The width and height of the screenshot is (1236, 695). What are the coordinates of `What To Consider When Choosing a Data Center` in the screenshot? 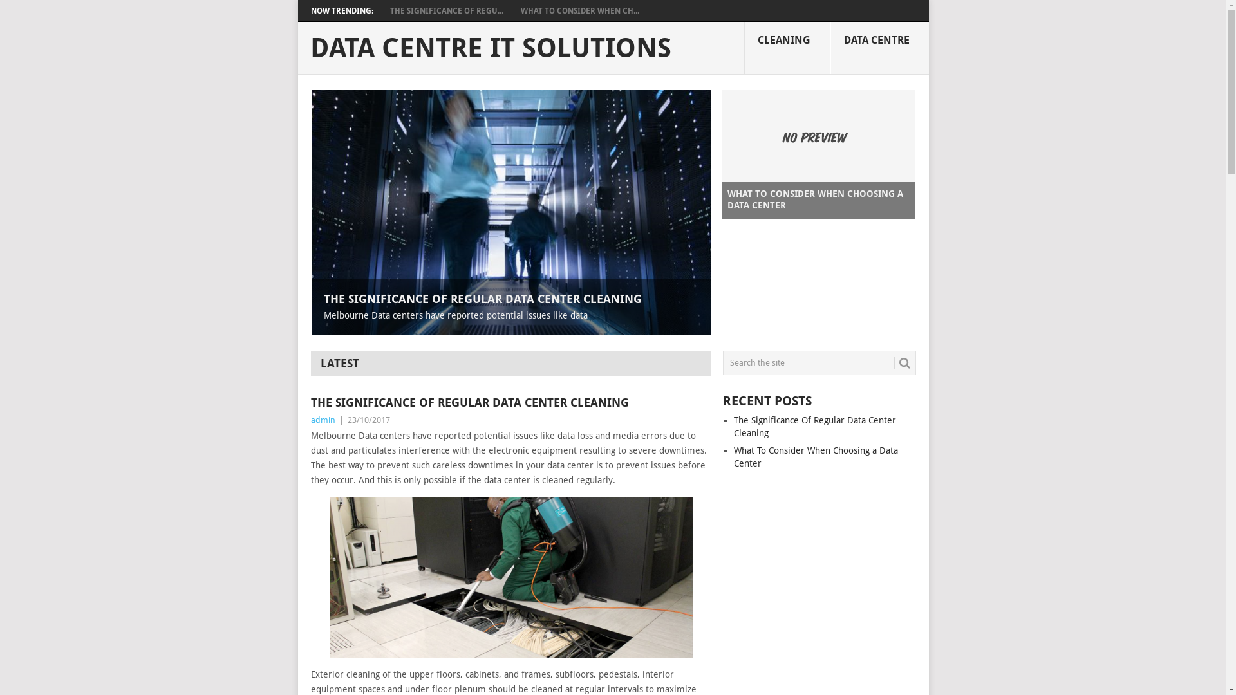 It's located at (816, 457).